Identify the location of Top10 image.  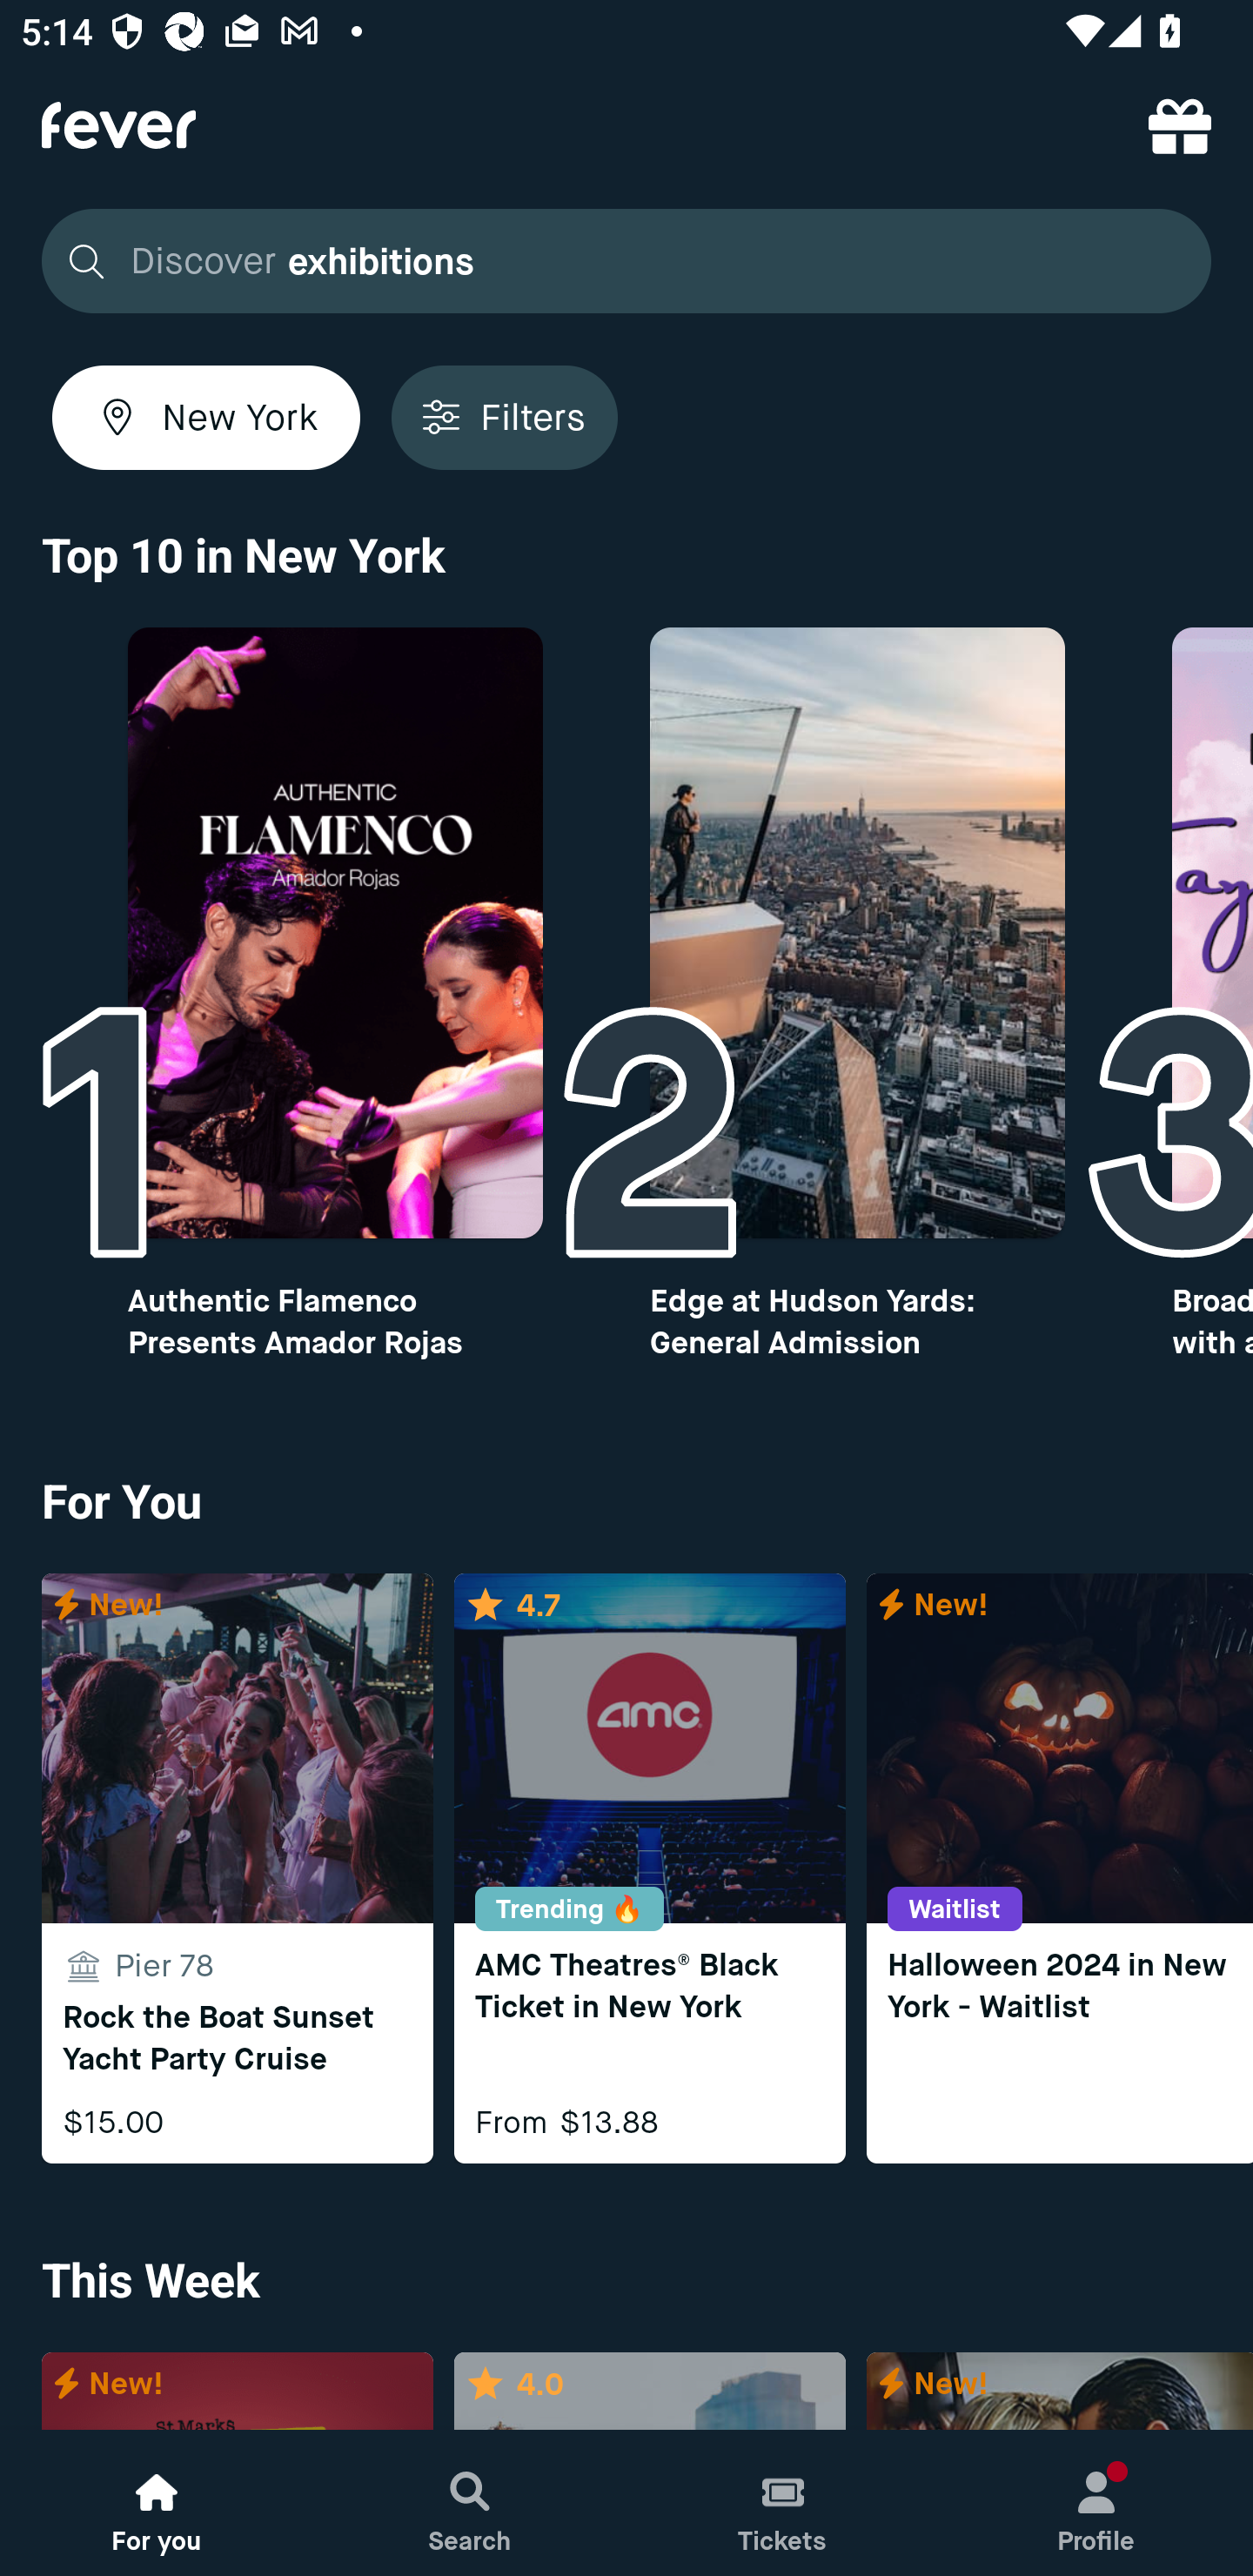
(858, 933).